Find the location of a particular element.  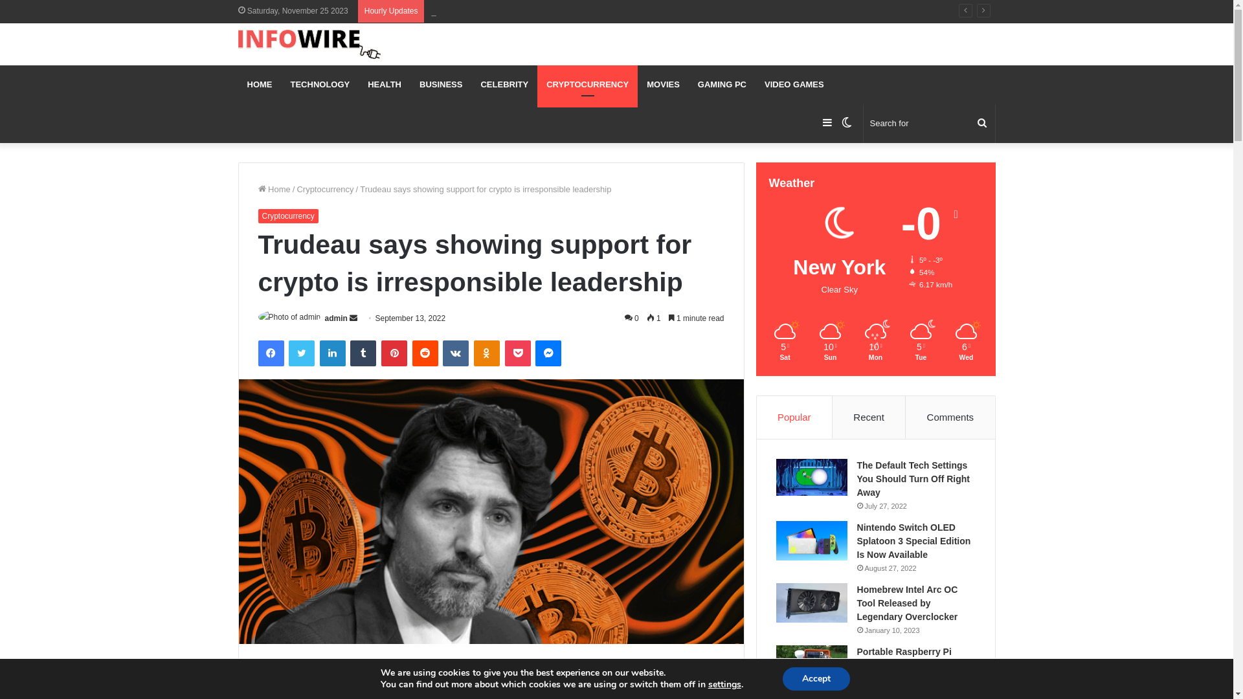

Sidebar is located at coordinates (827, 124).